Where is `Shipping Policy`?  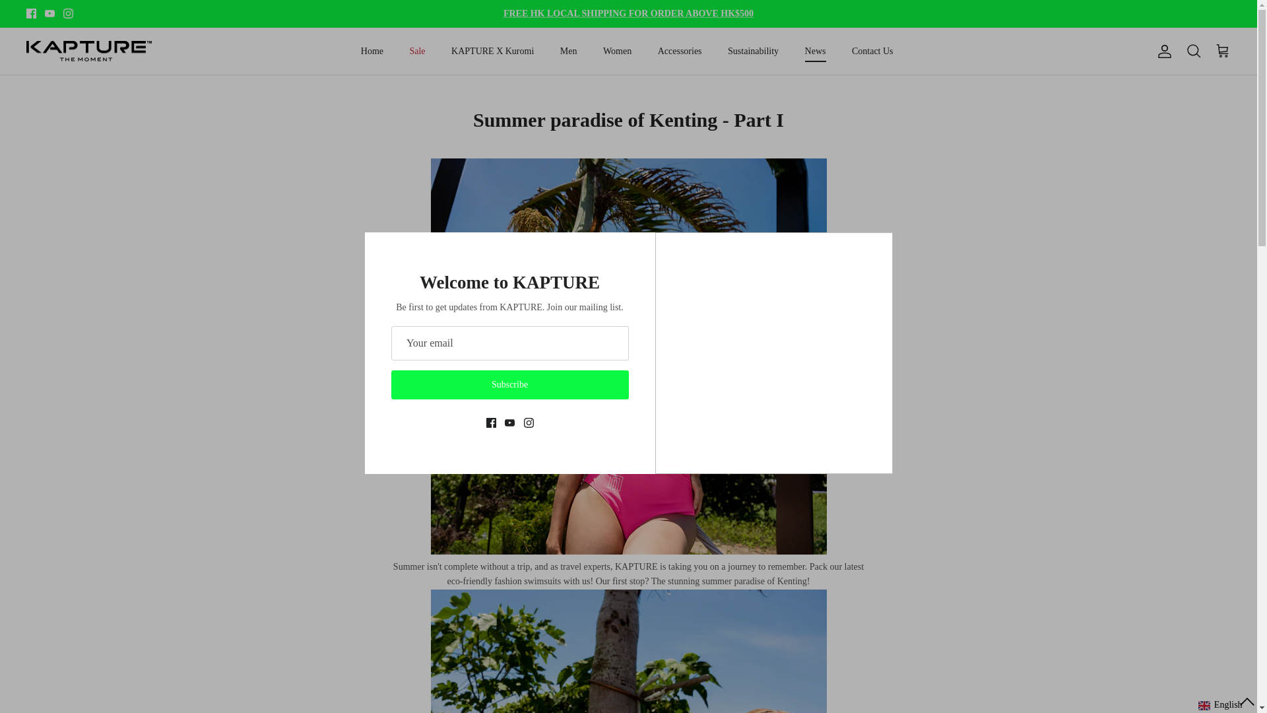 Shipping Policy is located at coordinates (628, 13).